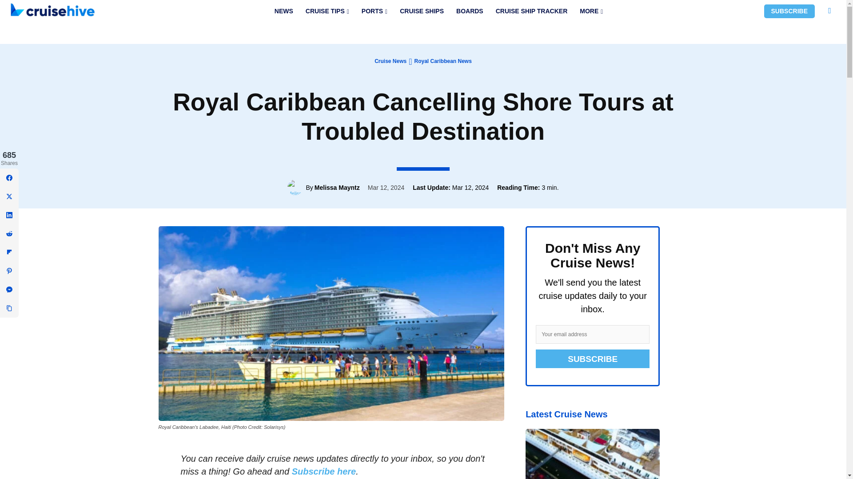 Image resolution: width=853 pixels, height=479 pixels. Describe the element at coordinates (296, 187) in the screenshot. I see `Melissa Mayntz` at that location.